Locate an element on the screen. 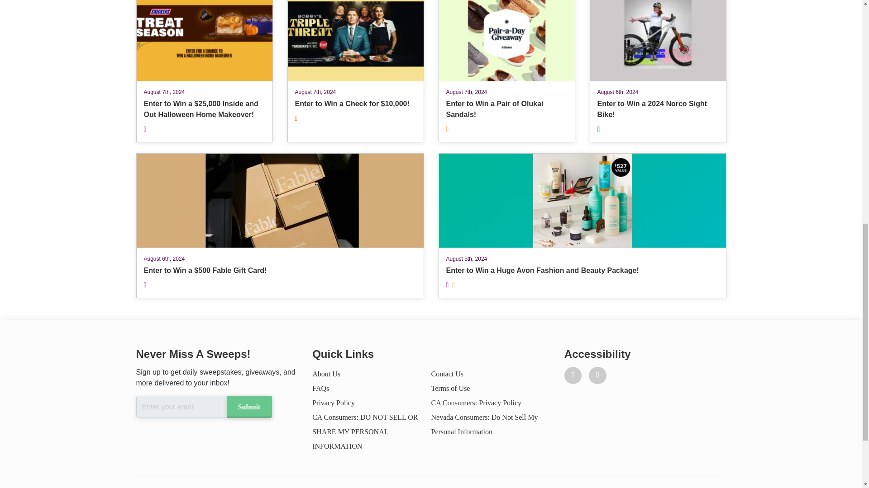 Image resolution: width=869 pixels, height=488 pixels. Submit is located at coordinates (476, 403).